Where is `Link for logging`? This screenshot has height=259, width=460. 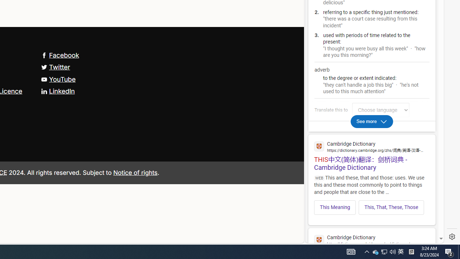 Link for logging is located at coordinates (382, 110).